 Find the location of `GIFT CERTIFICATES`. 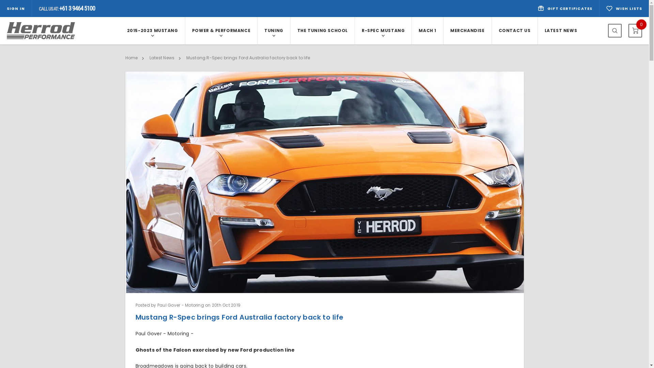

GIFT CERTIFICATES is located at coordinates (565, 9).